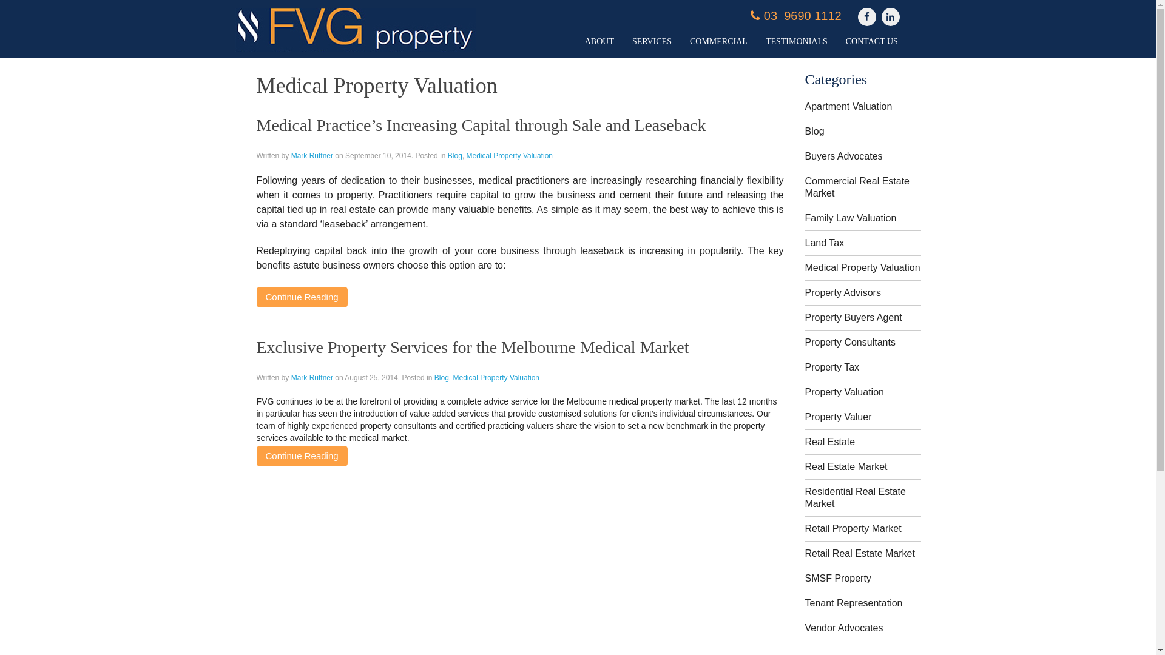 This screenshot has height=655, width=1165. I want to click on Continue Reading, so click(302, 456).